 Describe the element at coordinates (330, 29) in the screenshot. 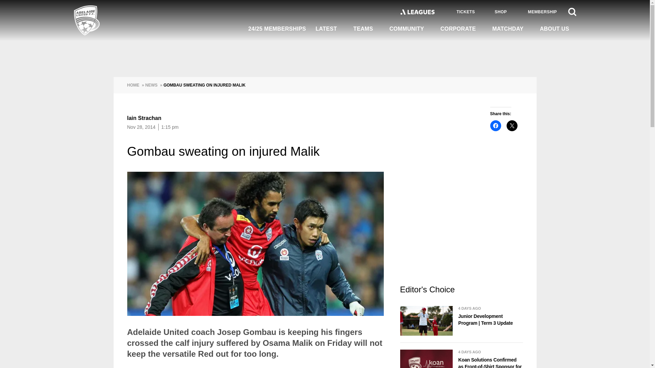

I see `LATEST` at that location.